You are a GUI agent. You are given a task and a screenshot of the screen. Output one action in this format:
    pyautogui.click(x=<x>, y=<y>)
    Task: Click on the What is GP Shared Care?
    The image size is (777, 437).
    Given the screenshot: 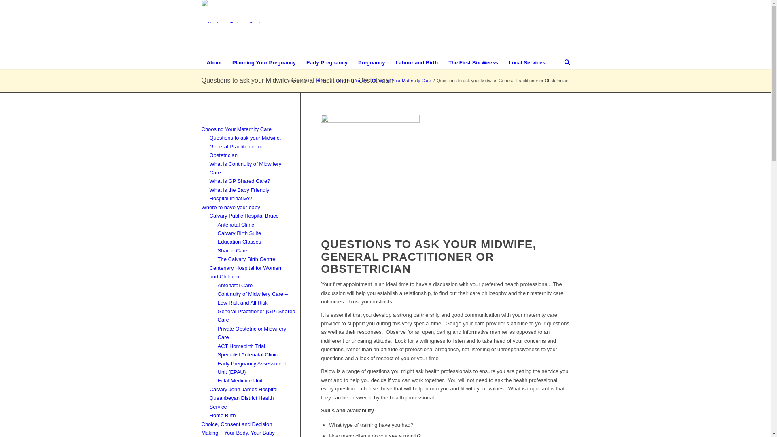 What is the action you would take?
    pyautogui.click(x=240, y=180)
    